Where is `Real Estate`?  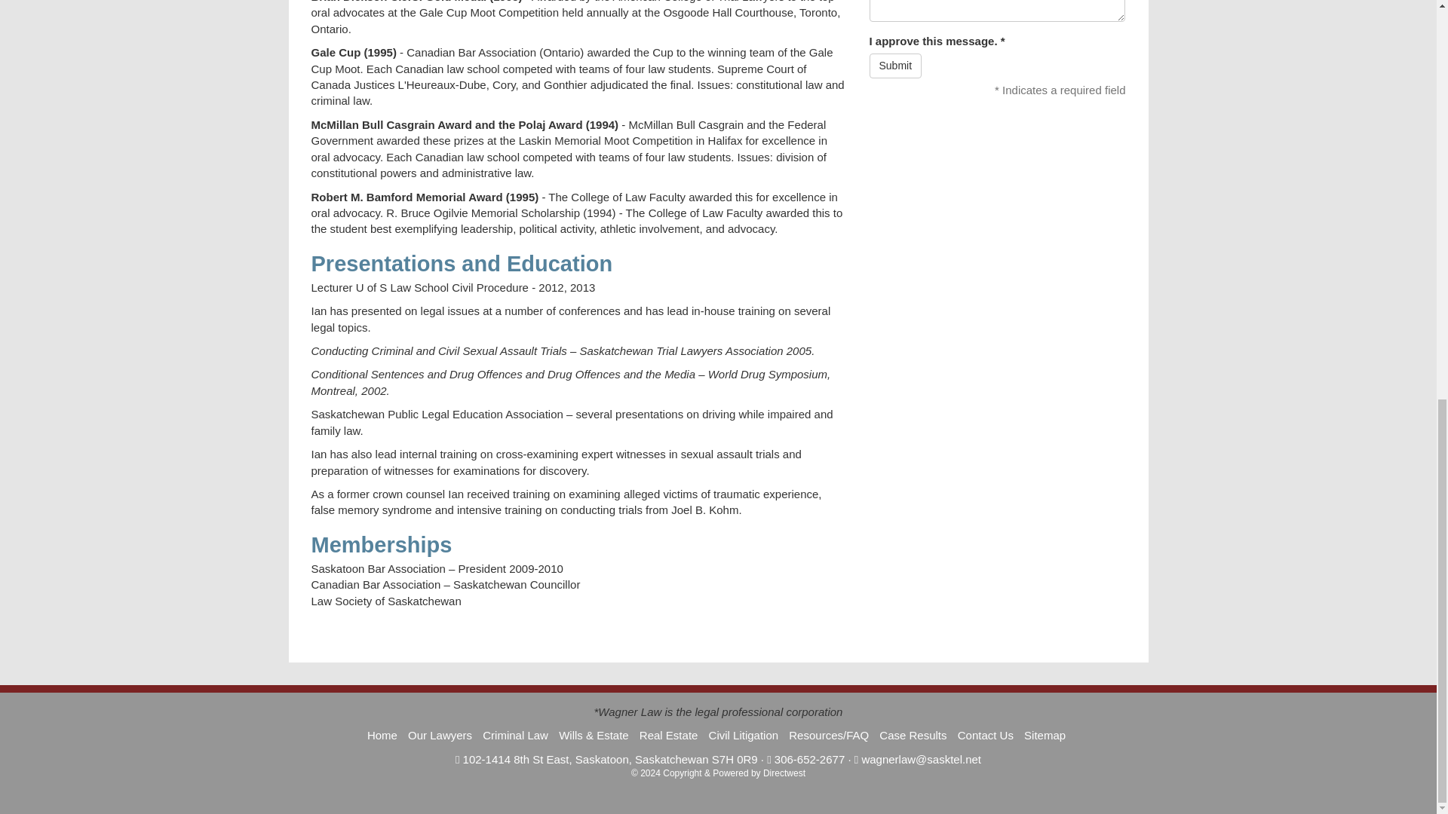
Real Estate is located at coordinates (668, 734).